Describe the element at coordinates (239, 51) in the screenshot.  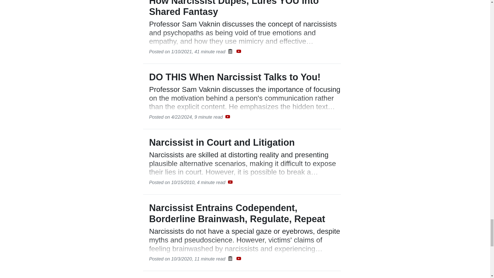
I see `YouTube` at that location.